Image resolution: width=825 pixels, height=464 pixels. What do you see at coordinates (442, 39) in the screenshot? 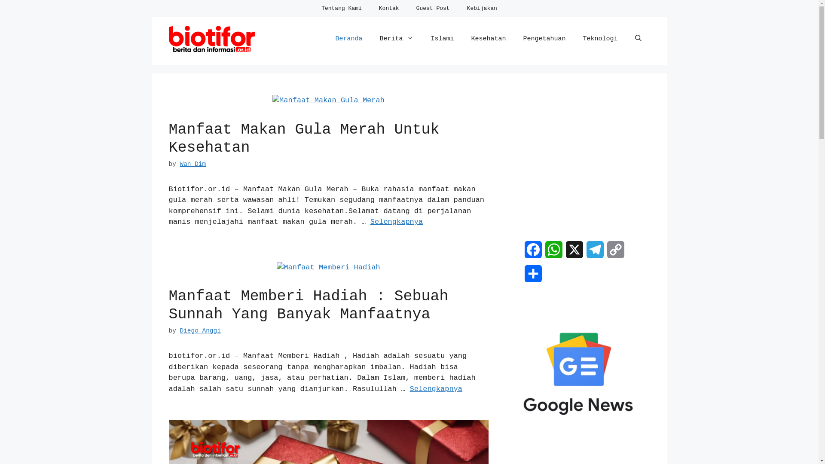
I see `Islami` at bounding box center [442, 39].